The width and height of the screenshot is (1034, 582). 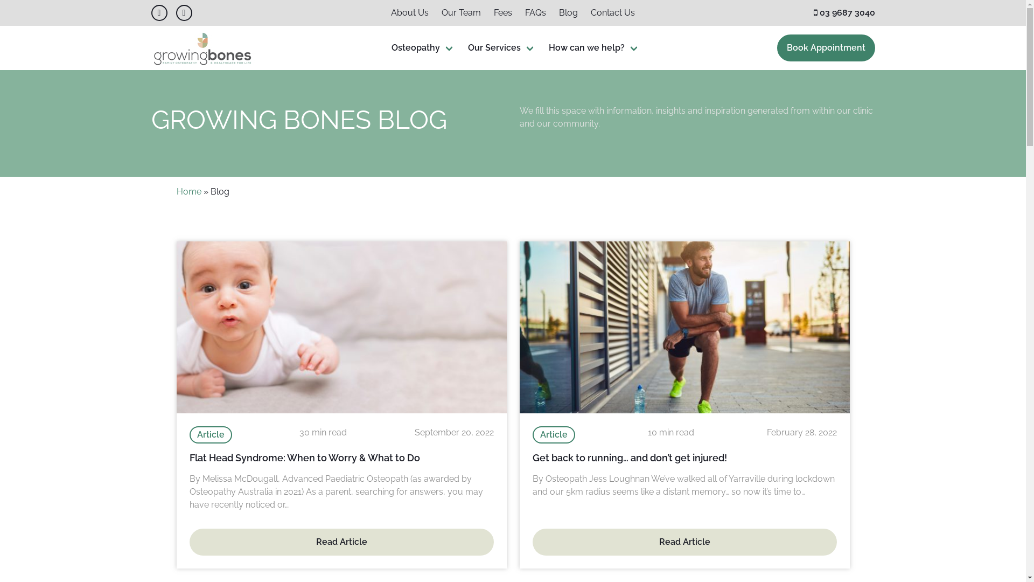 What do you see at coordinates (684, 542) in the screenshot?
I see `Read Article` at bounding box center [684, 542].